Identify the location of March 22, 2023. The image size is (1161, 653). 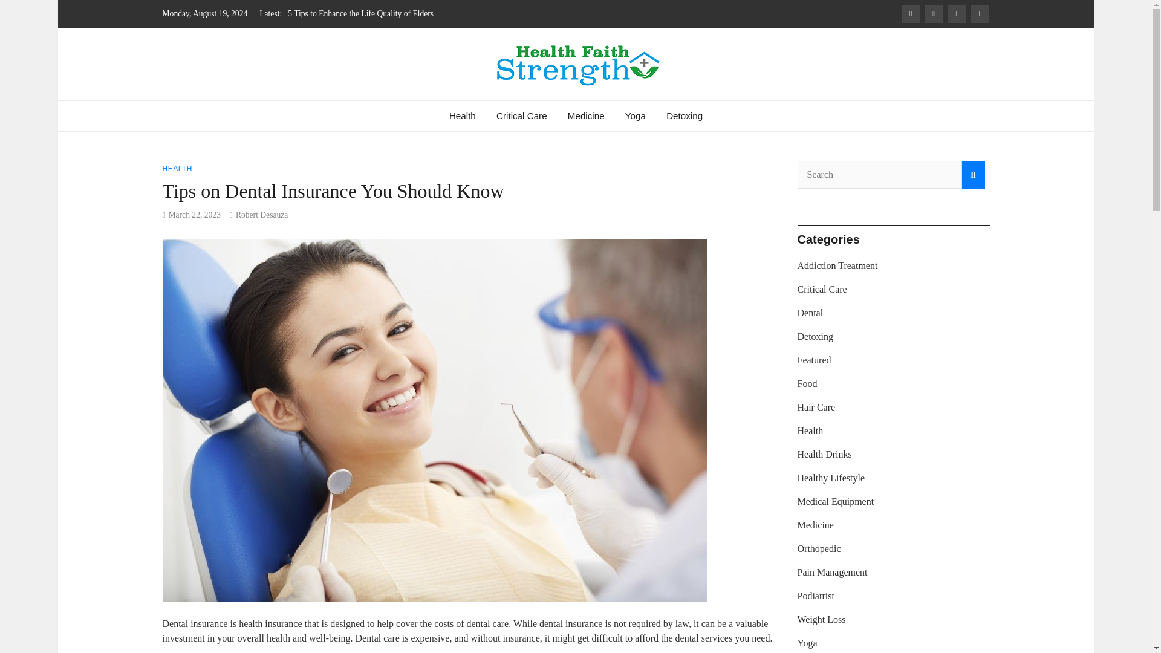
(194, 214).